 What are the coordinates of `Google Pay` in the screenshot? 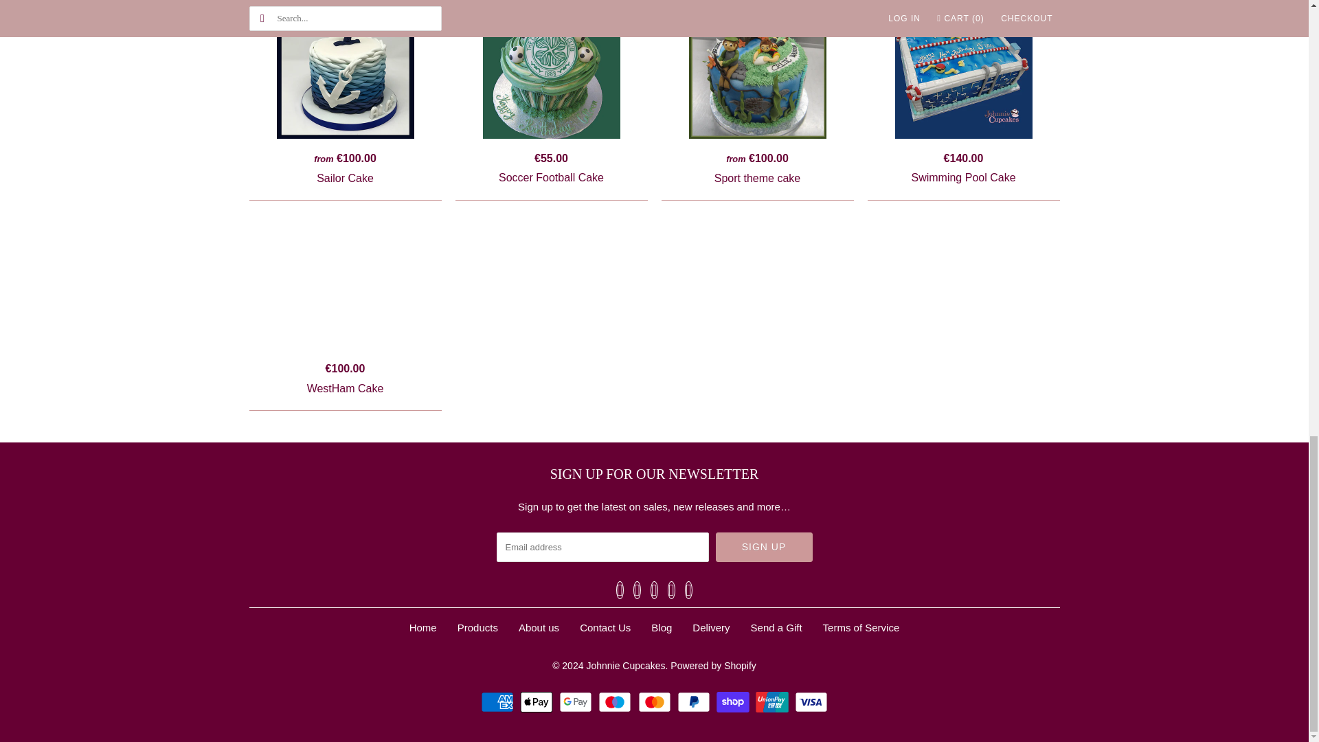 It's located at (577, 701).